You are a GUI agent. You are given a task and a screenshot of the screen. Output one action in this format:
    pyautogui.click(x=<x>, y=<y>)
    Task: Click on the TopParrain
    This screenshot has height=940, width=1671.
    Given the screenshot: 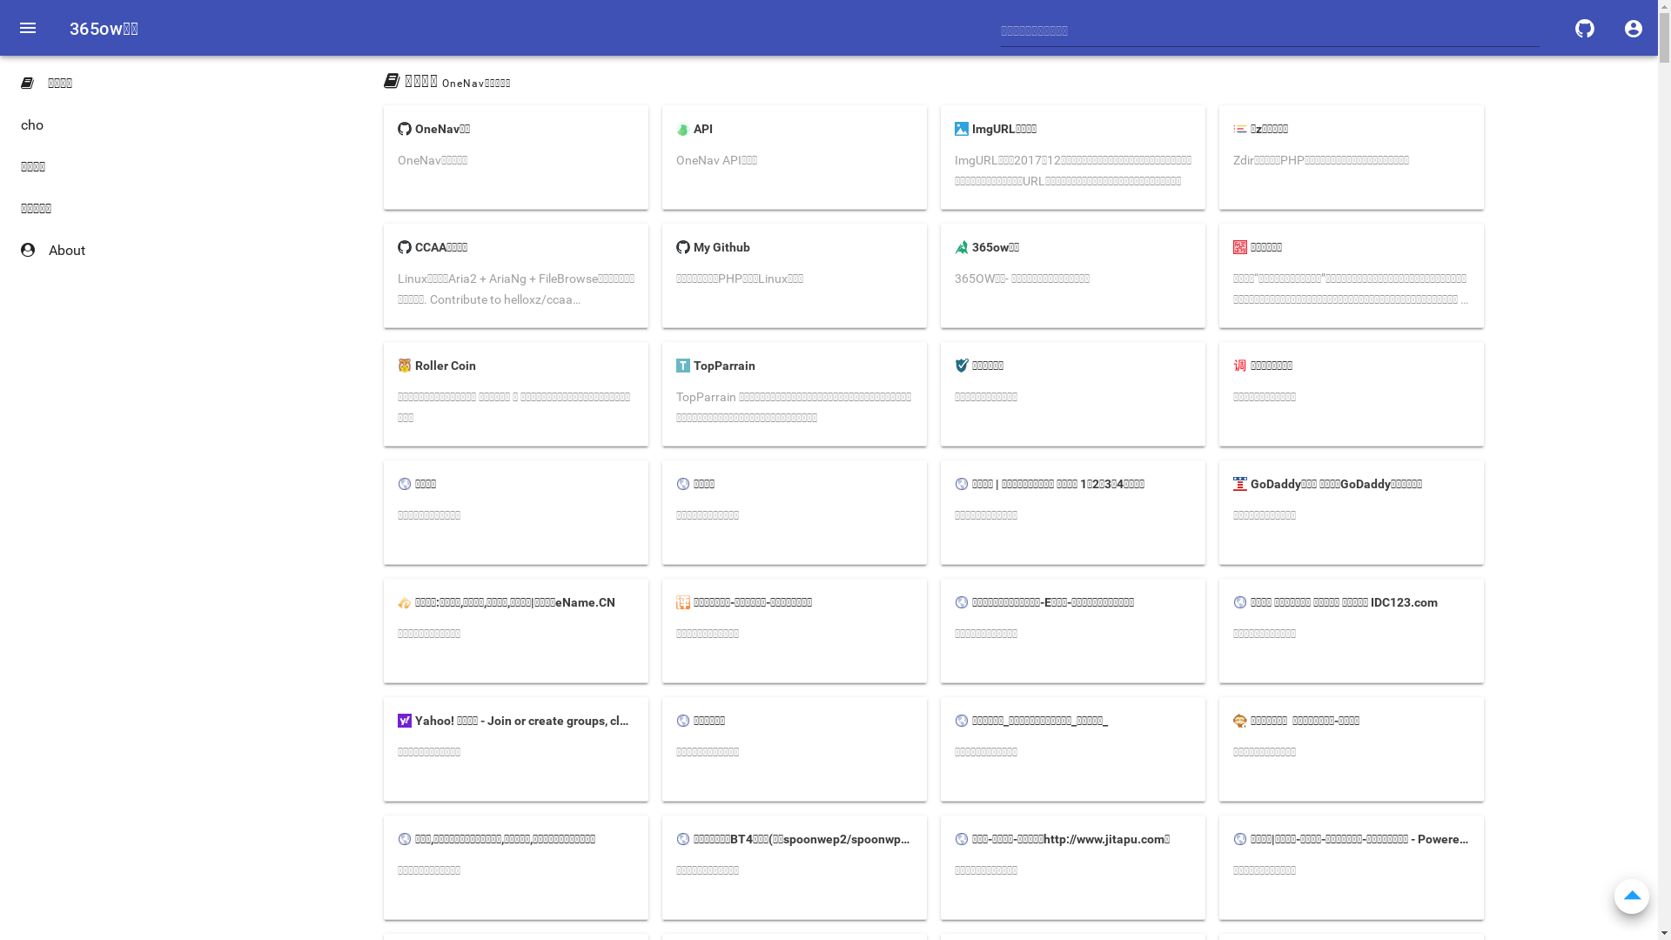 What is the action you would take?
    pyautogui.click(x=794, y=364)
    